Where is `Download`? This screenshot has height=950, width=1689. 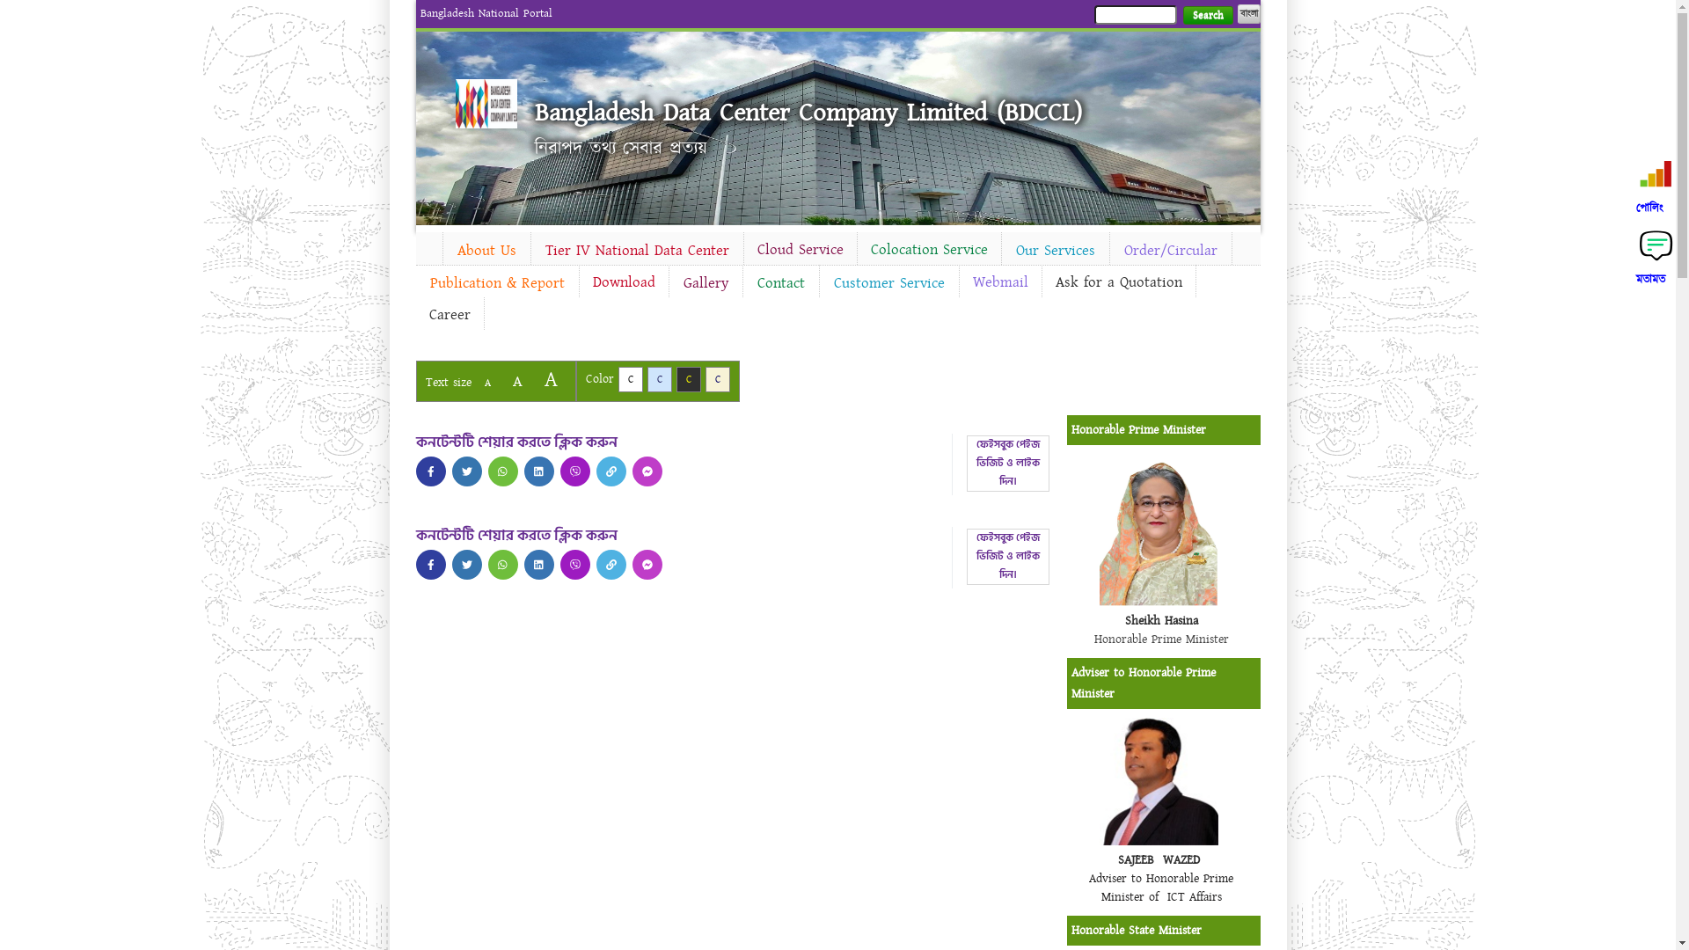 Download is located at coordinates (623, 282).